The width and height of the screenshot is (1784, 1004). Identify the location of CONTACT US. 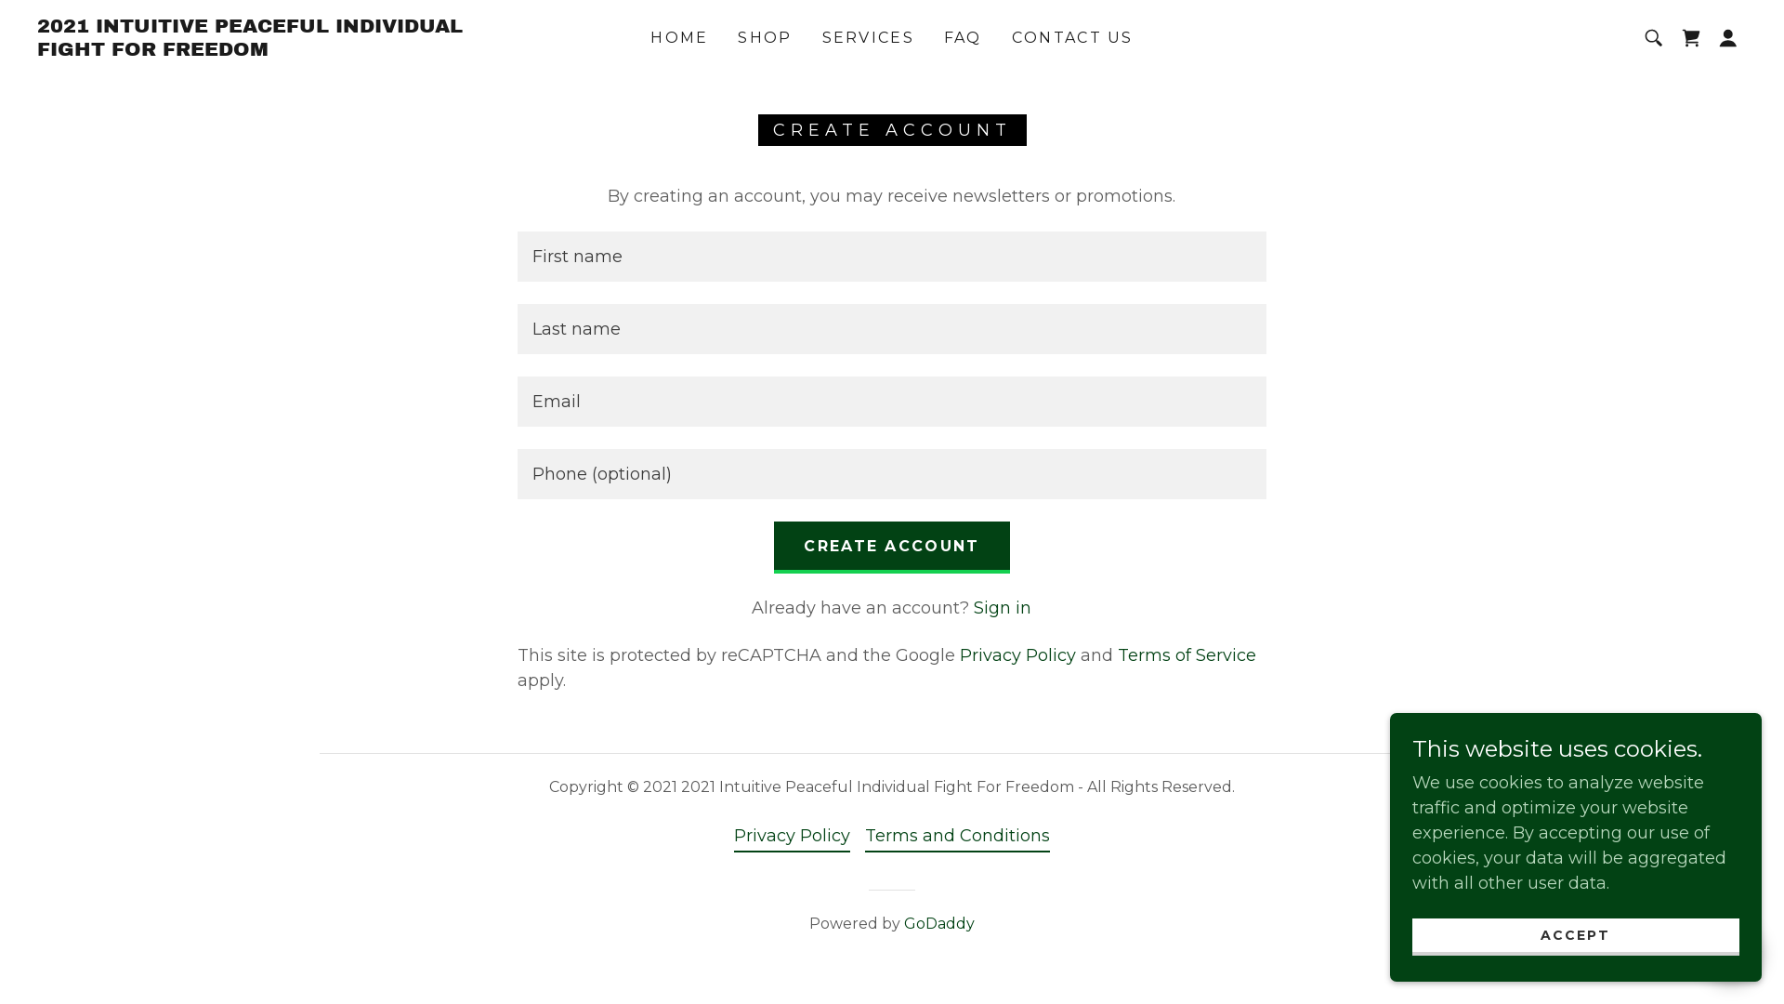
(1072, 38).